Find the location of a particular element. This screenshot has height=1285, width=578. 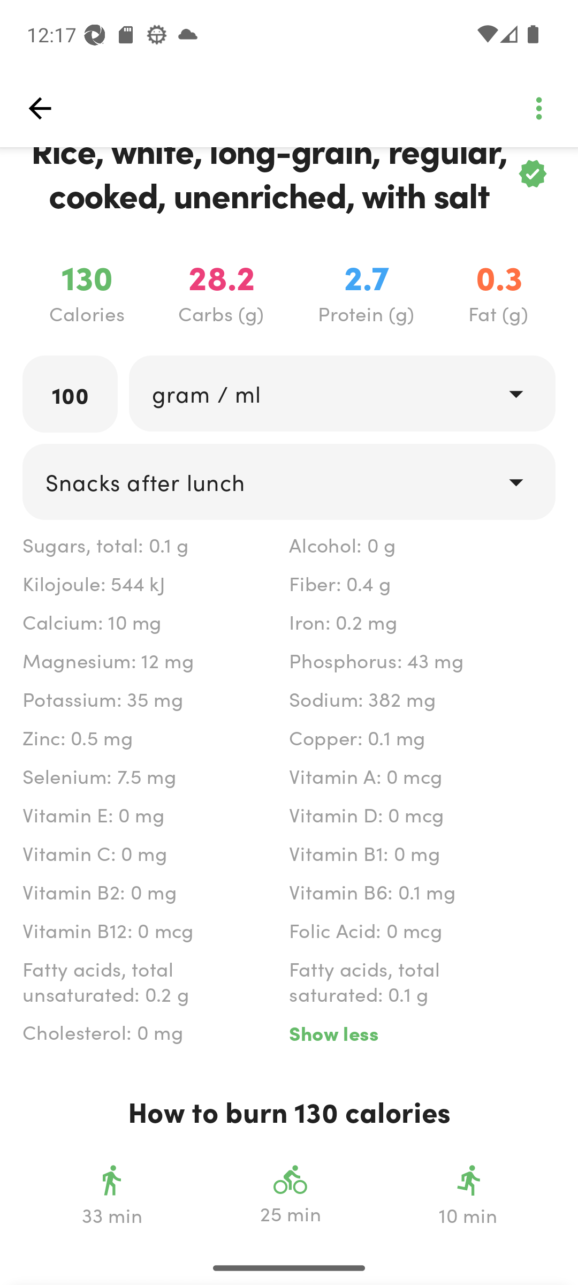

Show less is located at coordinates (422, 1033).